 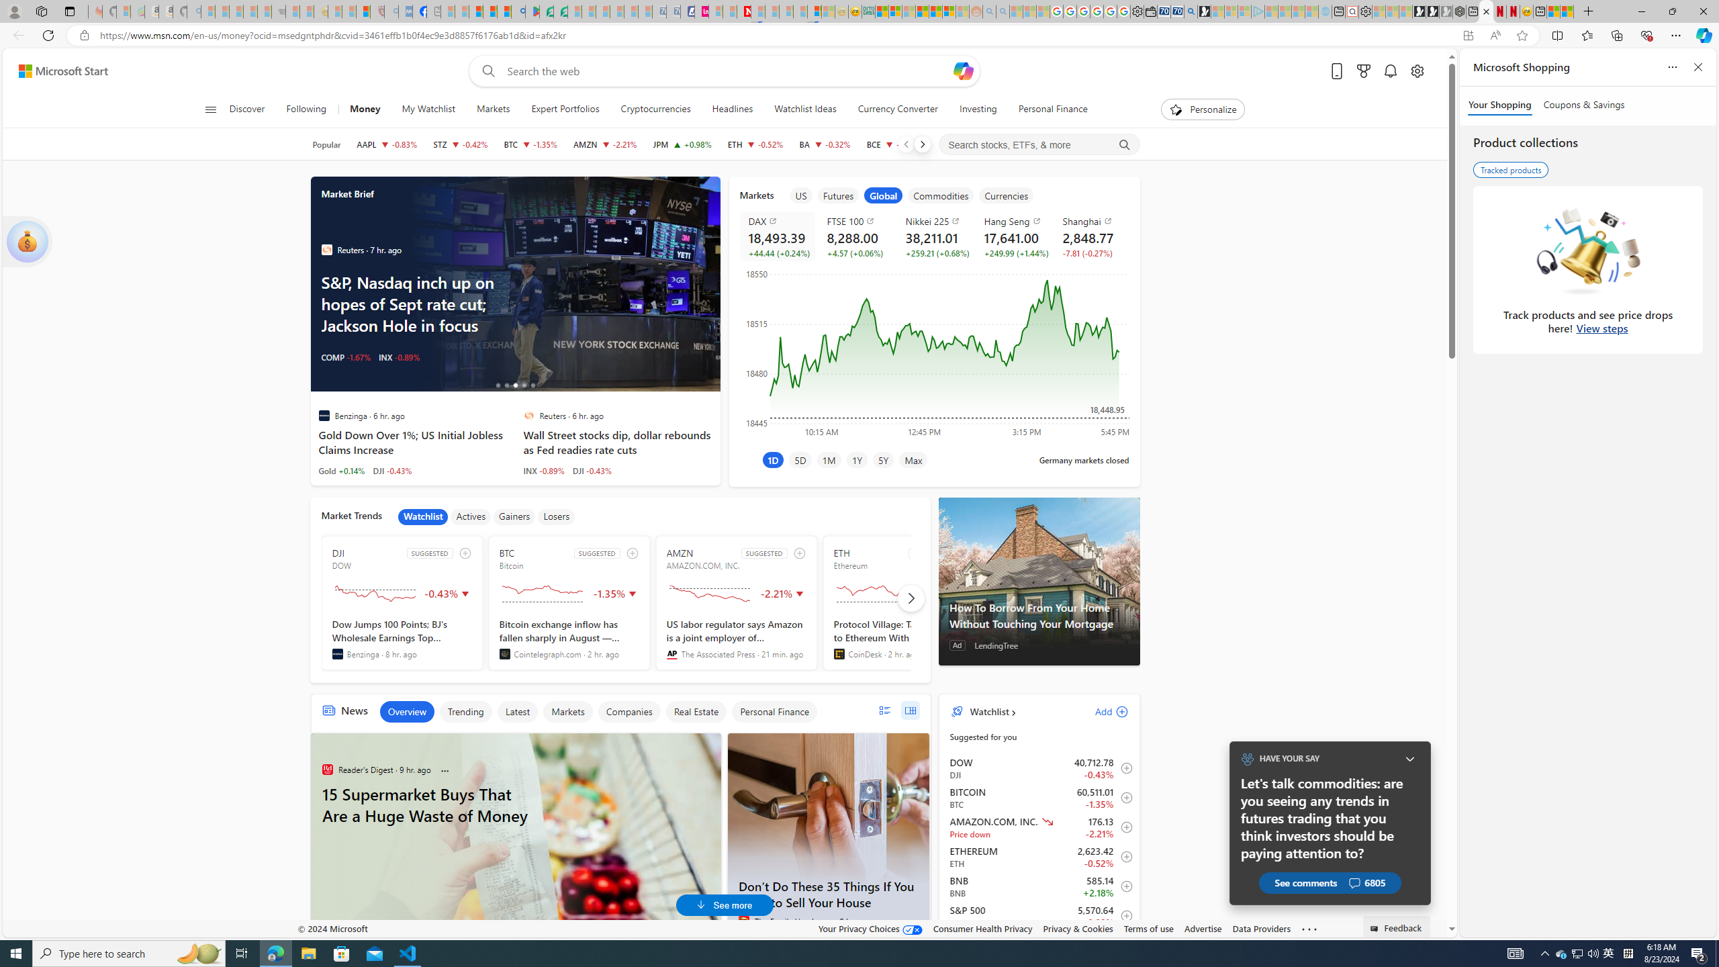 I want to click on Money, so click(x=364, y=109).